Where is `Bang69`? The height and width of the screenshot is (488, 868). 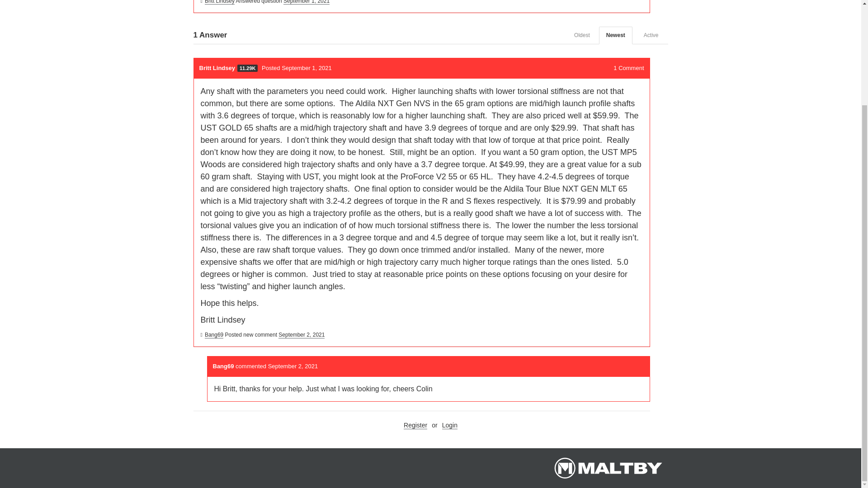
Bang69 is located at coordinates (224, 366).